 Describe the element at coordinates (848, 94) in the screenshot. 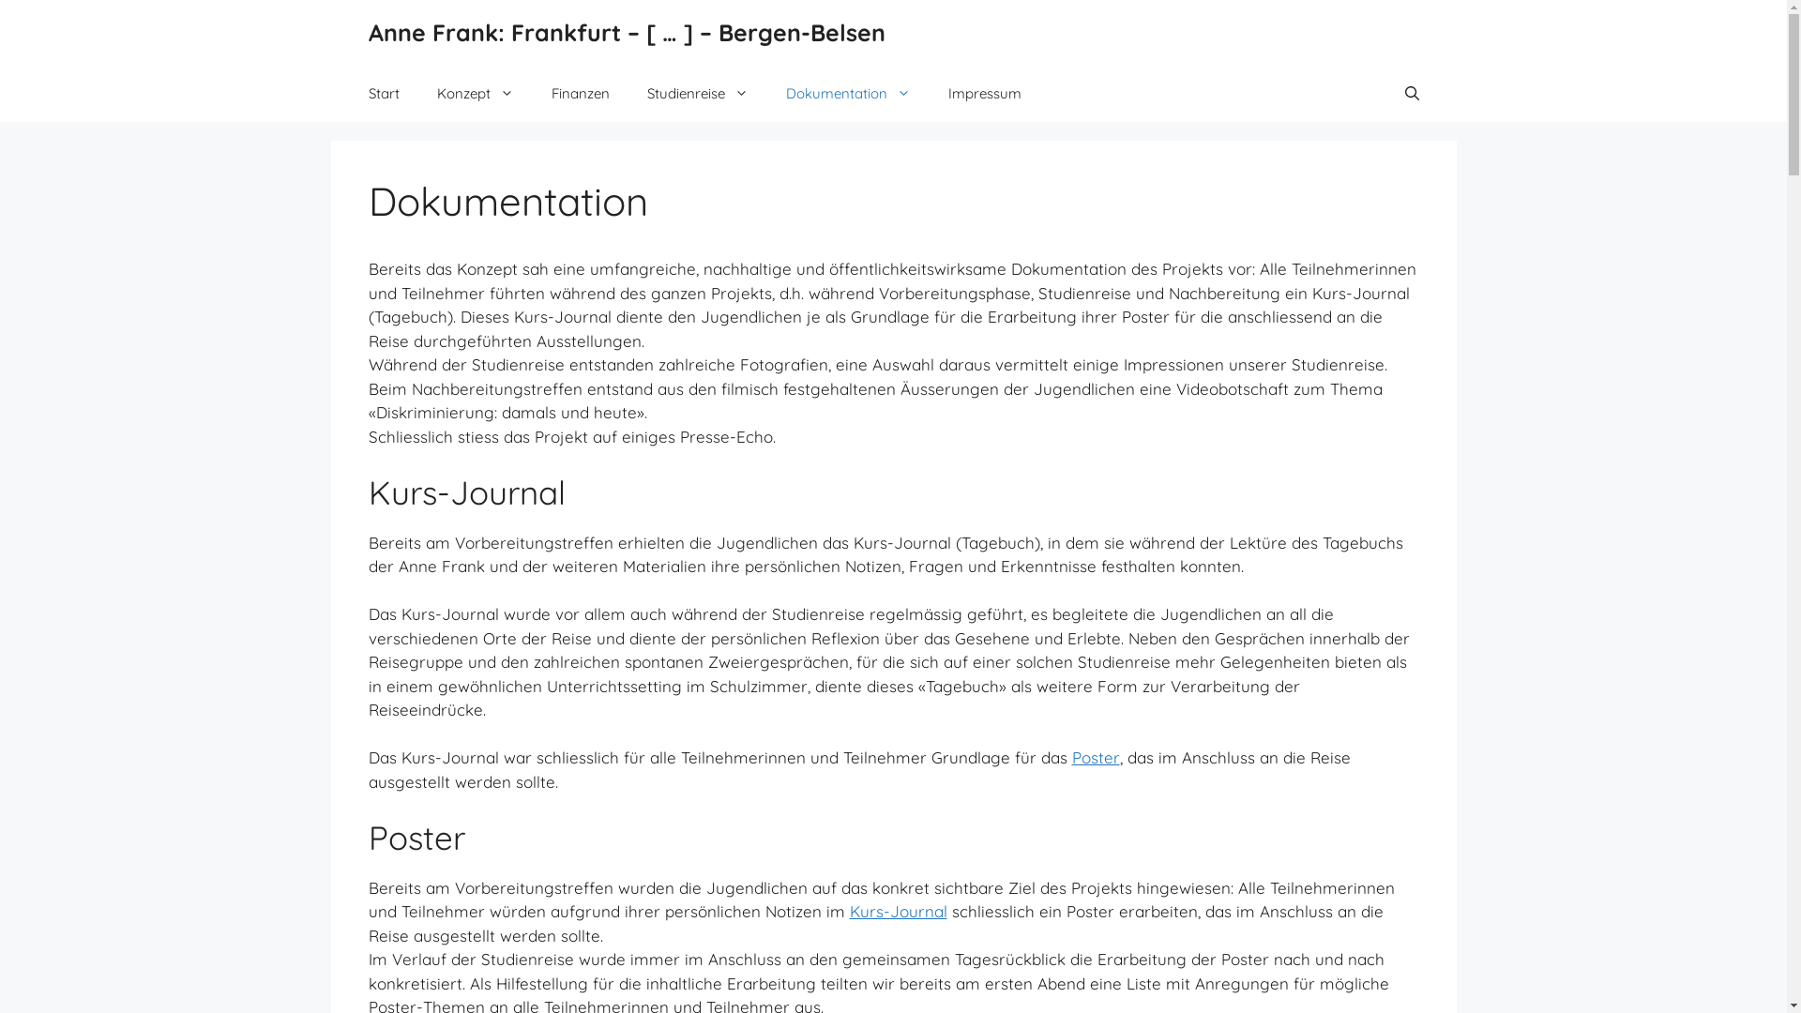

I see `Dokumentation` at that location.